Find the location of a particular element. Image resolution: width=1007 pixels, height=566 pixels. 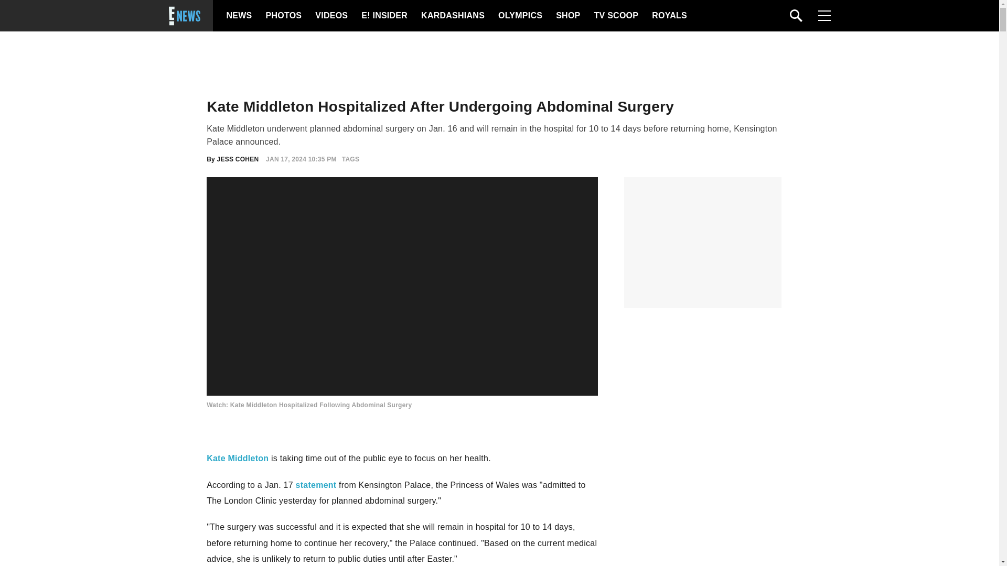

TV SCOOP is located at coordinates (616, 16).